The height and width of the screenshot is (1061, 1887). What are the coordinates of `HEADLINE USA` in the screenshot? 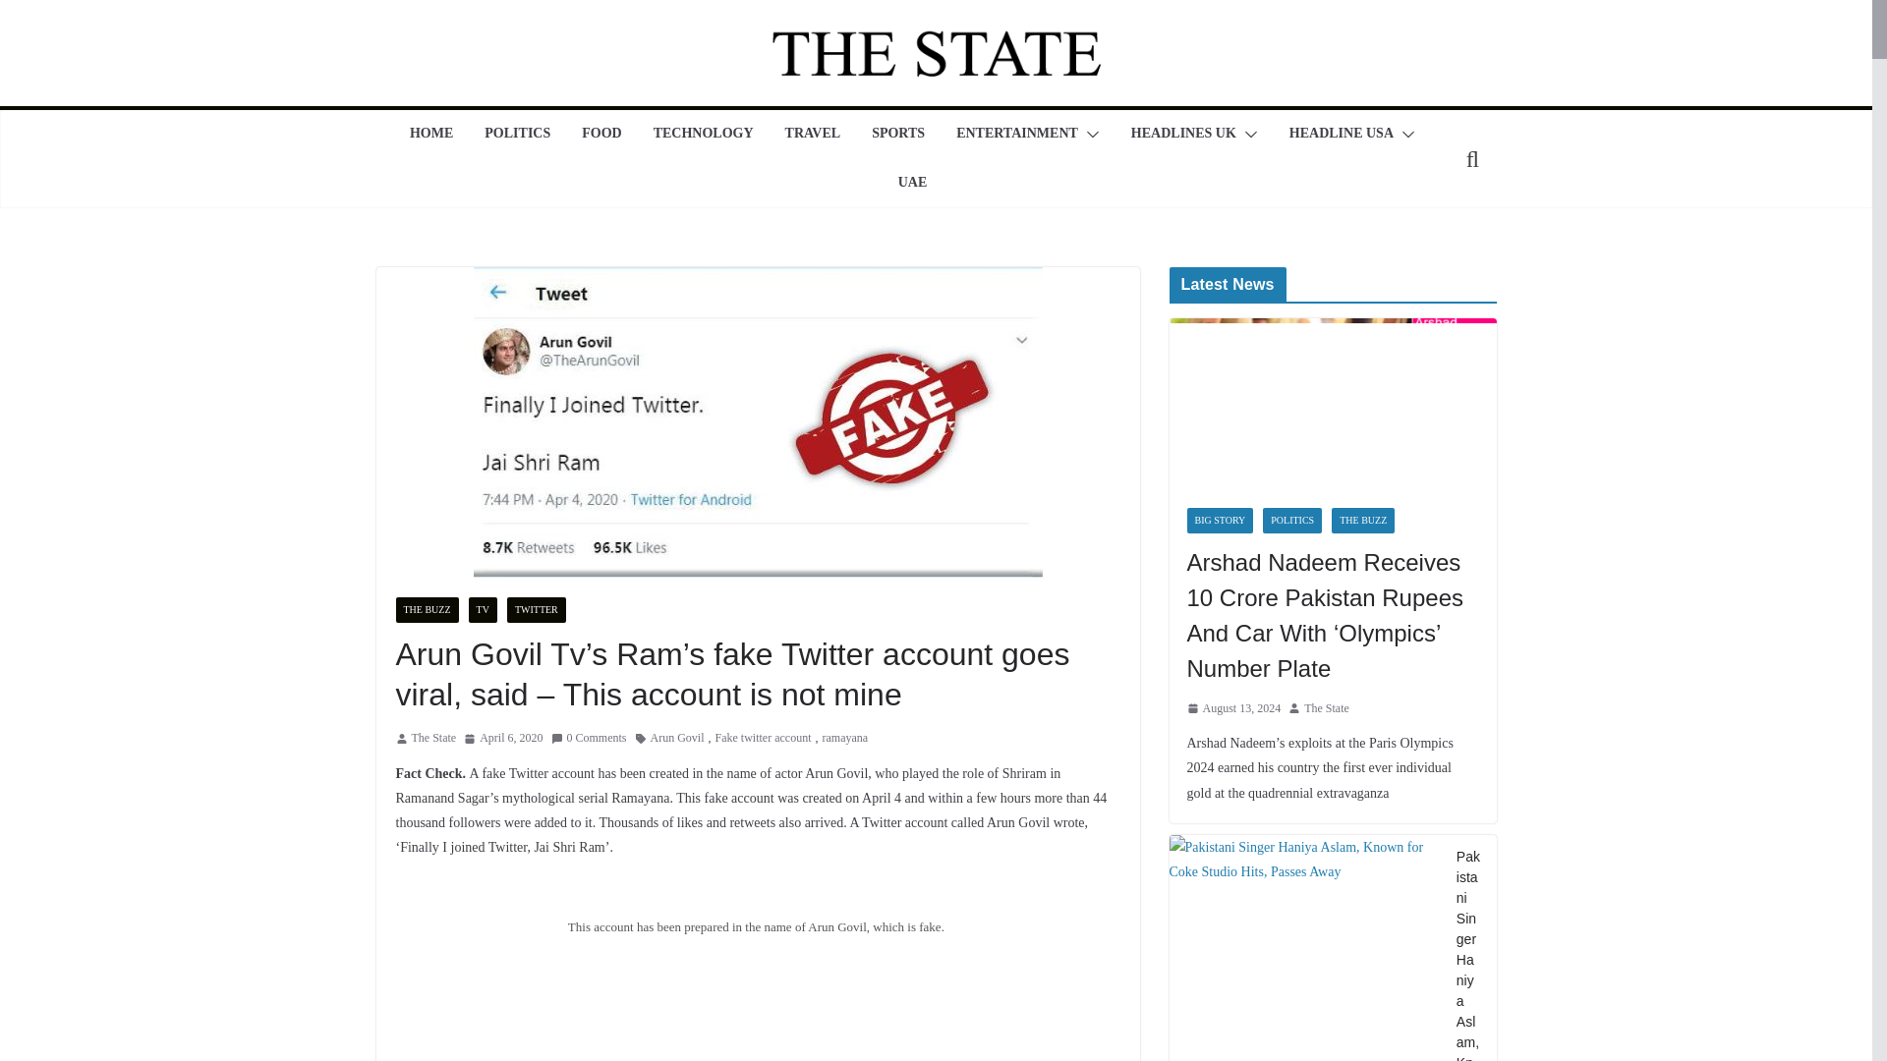 It's located at (1341, 135).